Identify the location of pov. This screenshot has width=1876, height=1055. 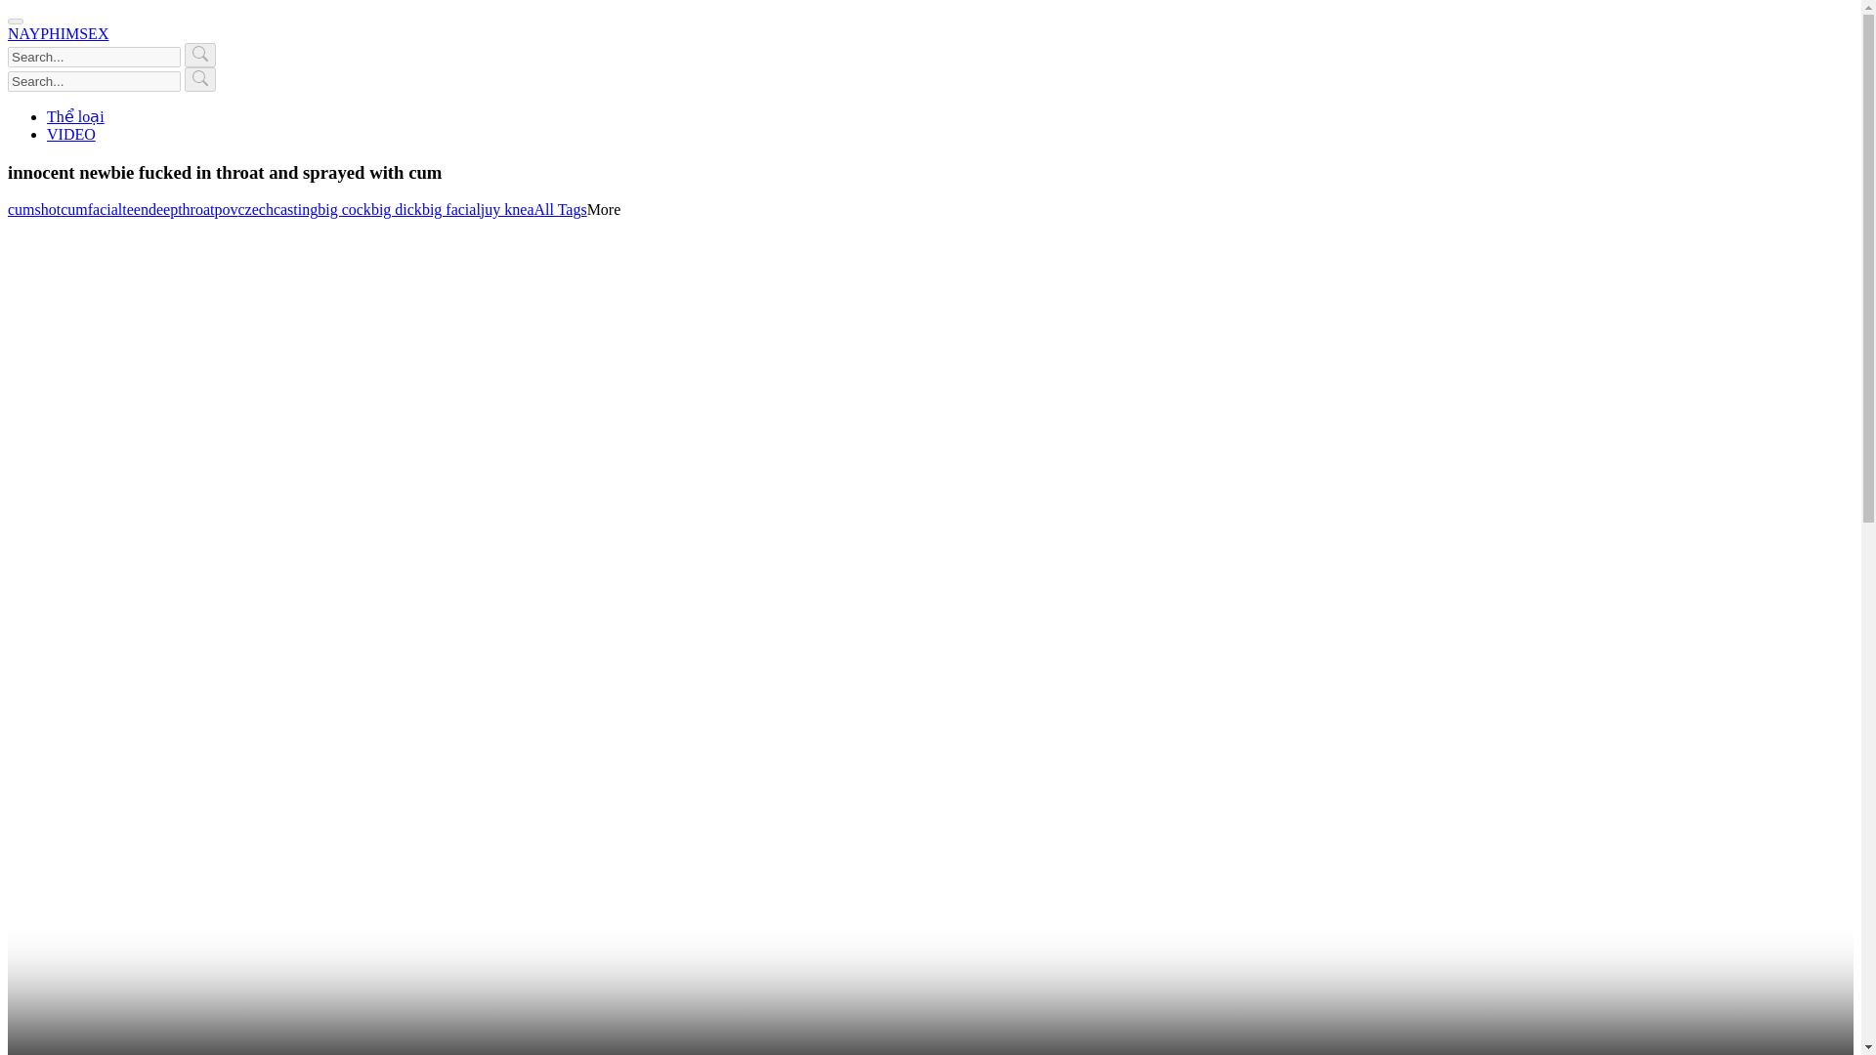
(225, 209).